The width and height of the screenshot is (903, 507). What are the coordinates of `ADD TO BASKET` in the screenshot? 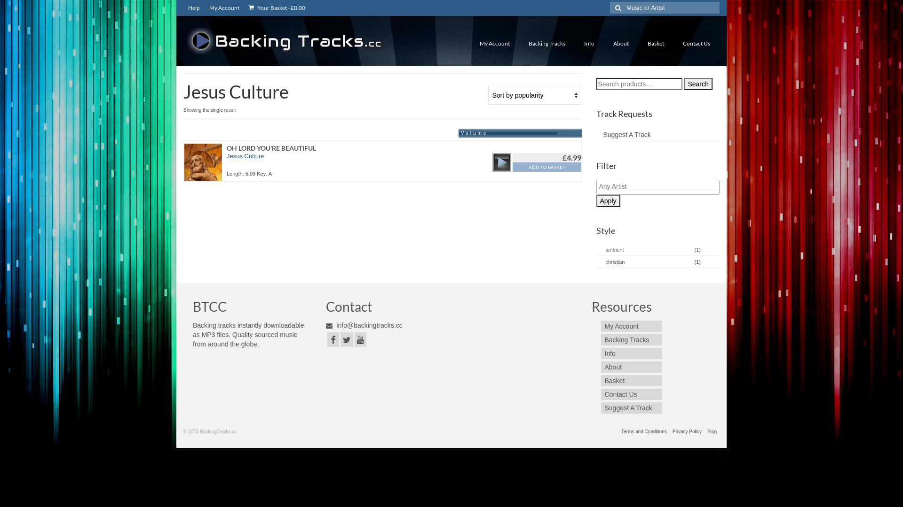 It's located at (547, 167).